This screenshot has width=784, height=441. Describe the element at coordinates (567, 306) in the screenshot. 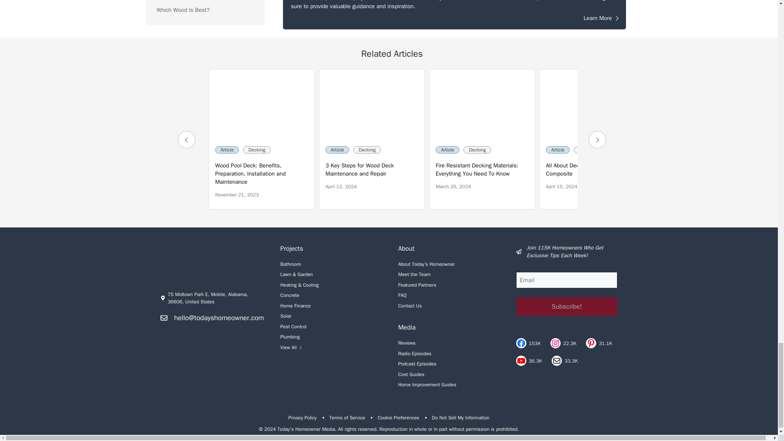

I see `Subscribe!` at that location.